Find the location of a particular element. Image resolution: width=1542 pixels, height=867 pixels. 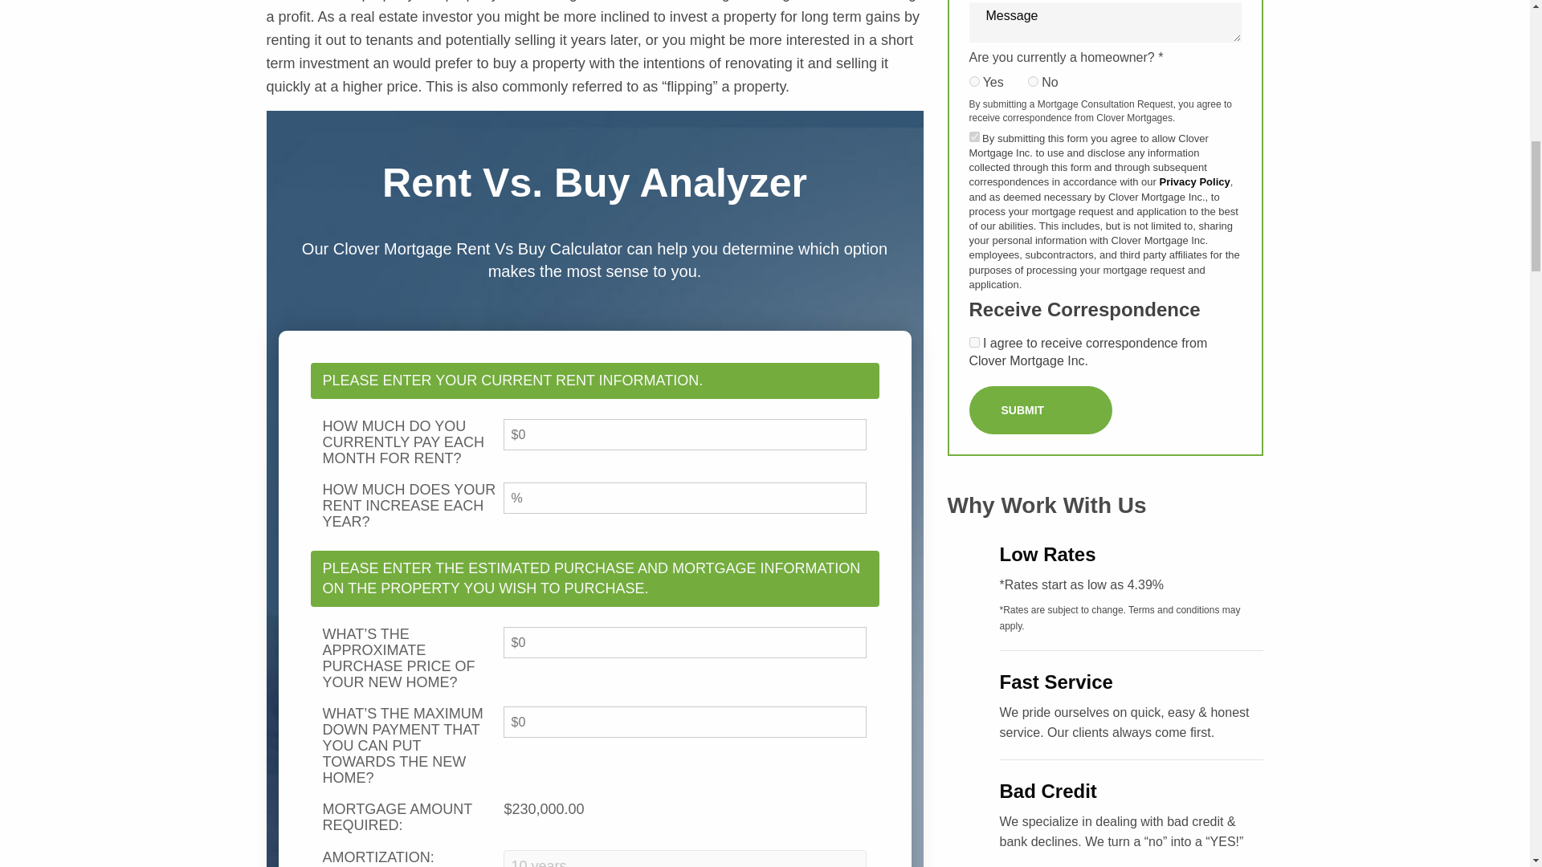

Yes is located at coordinates (973, 342).